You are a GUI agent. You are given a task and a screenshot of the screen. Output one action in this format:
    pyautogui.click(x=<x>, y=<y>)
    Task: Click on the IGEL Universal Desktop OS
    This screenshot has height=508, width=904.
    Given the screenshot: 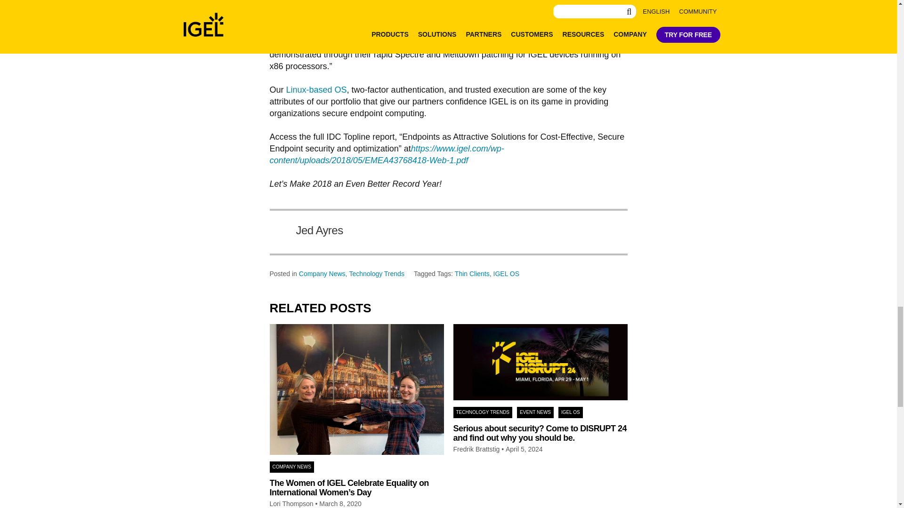 What is the action you would take?
    pyautogui.click(x=316, y=89)
    